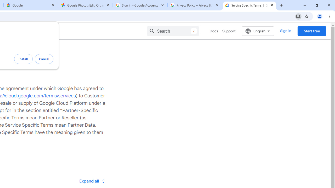  Describe the element at coordinates (52, 179) in the screenshot. I see `Verify Names` at that location.